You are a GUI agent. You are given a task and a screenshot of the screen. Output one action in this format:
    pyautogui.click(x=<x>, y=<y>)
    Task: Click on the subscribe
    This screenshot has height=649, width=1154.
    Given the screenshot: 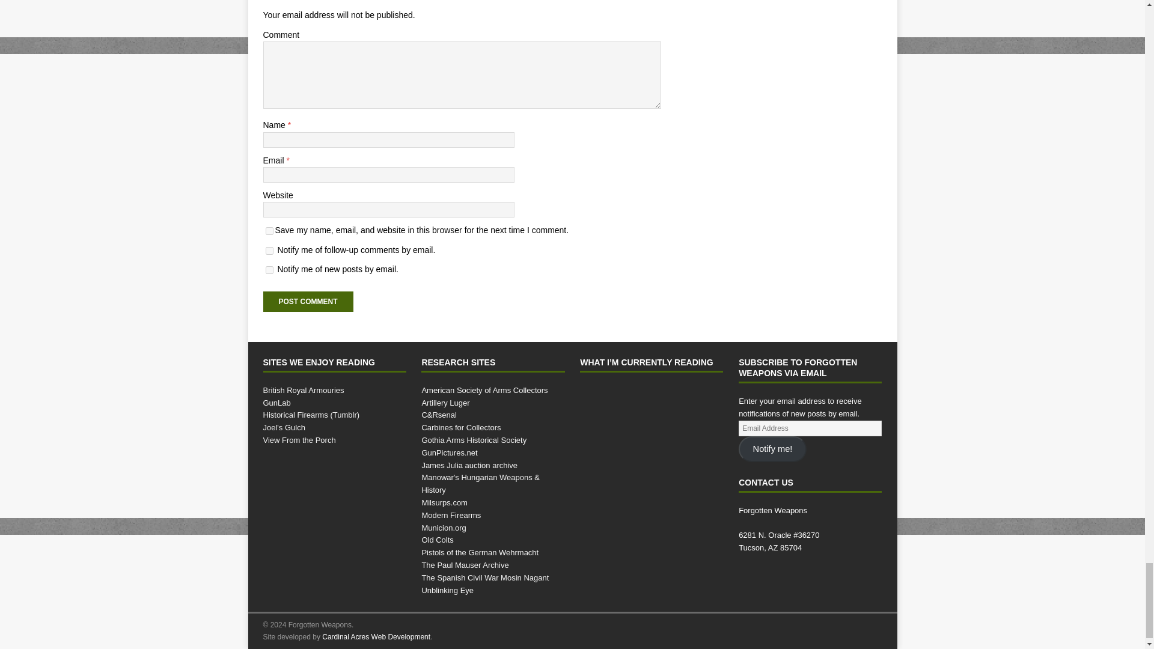 What is the action you would take?
    pyautogui.click(x=269, y=269)
    